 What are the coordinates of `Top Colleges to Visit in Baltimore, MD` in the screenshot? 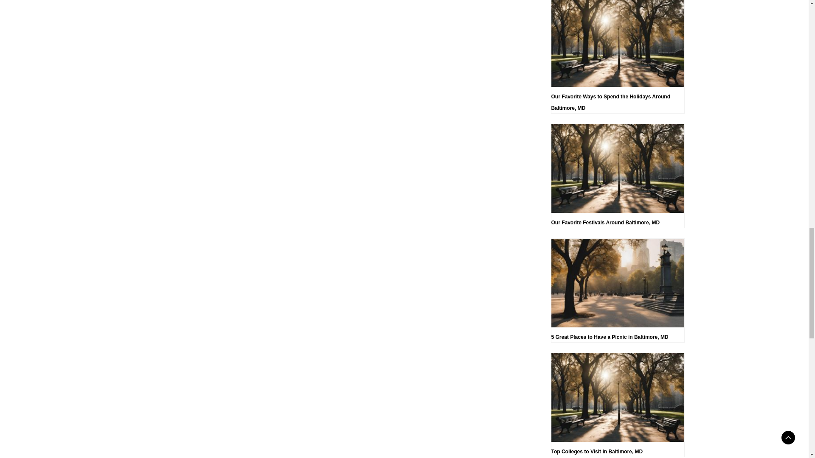 It's located at (617, 405).